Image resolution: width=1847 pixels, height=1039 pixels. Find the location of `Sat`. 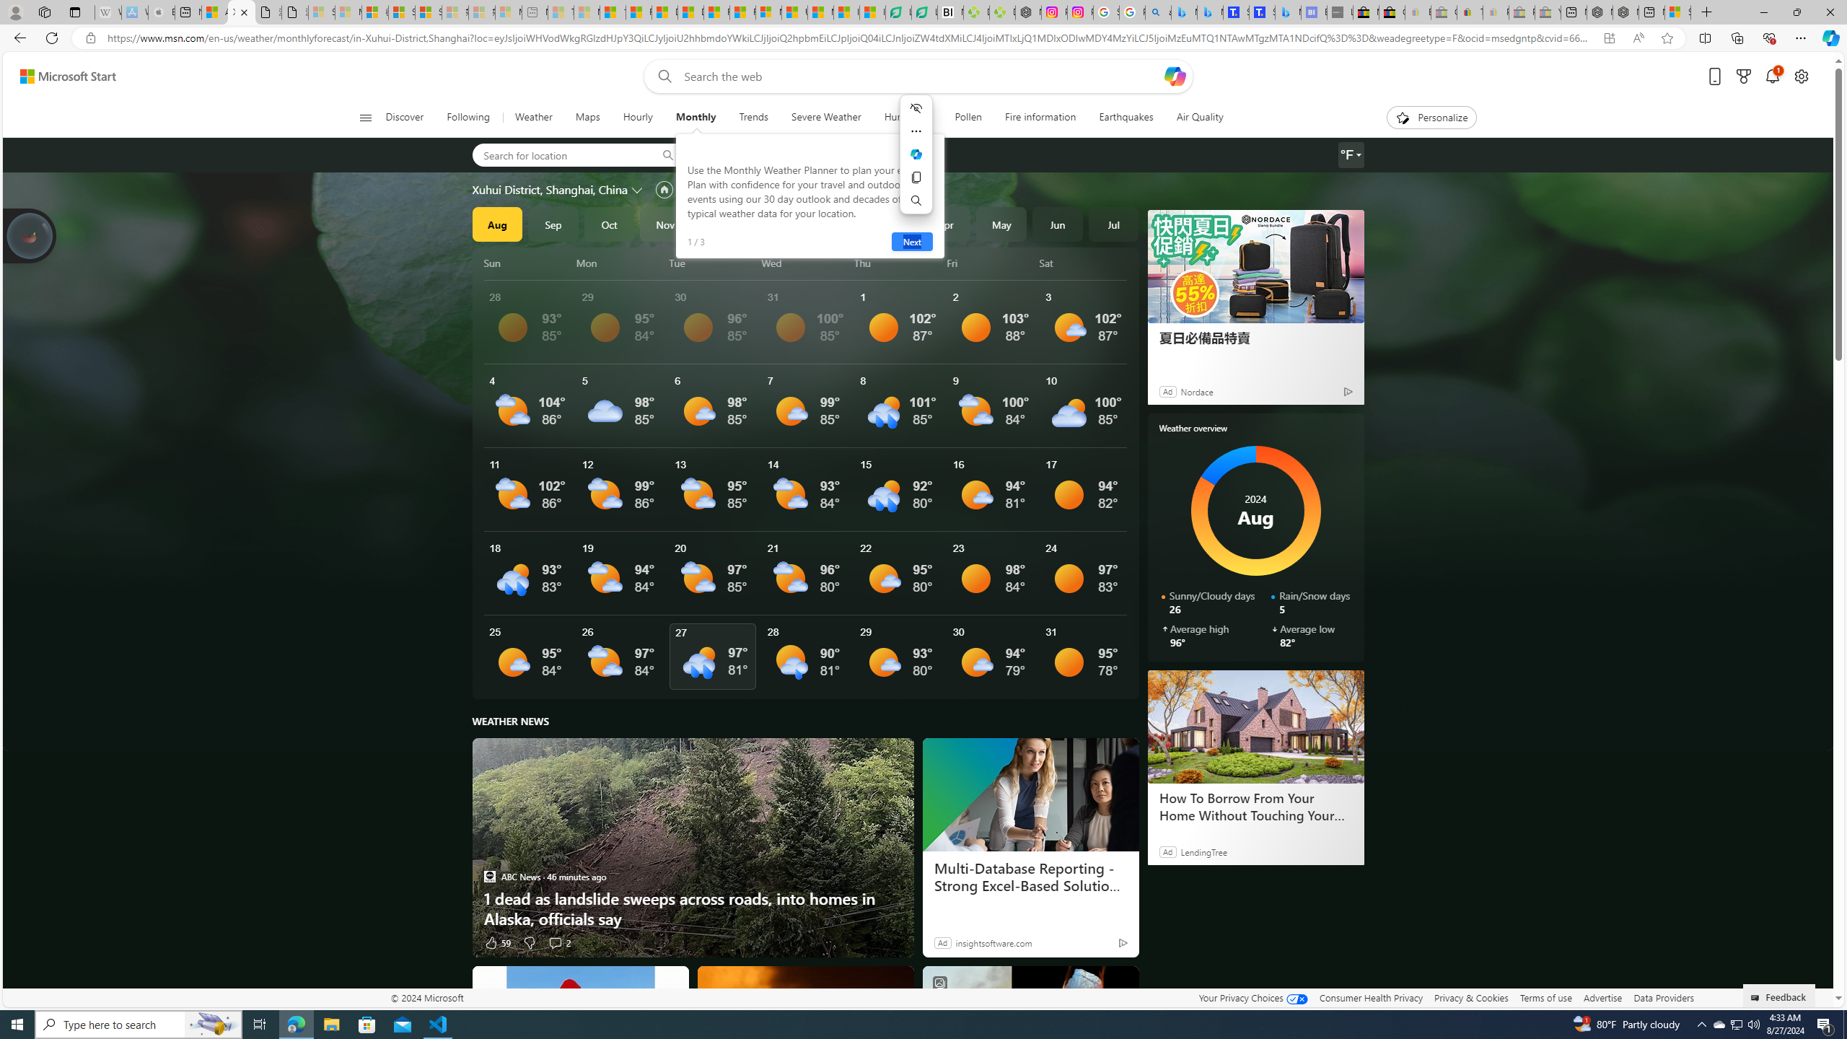

Sat is located at coordinates (1083, 263).